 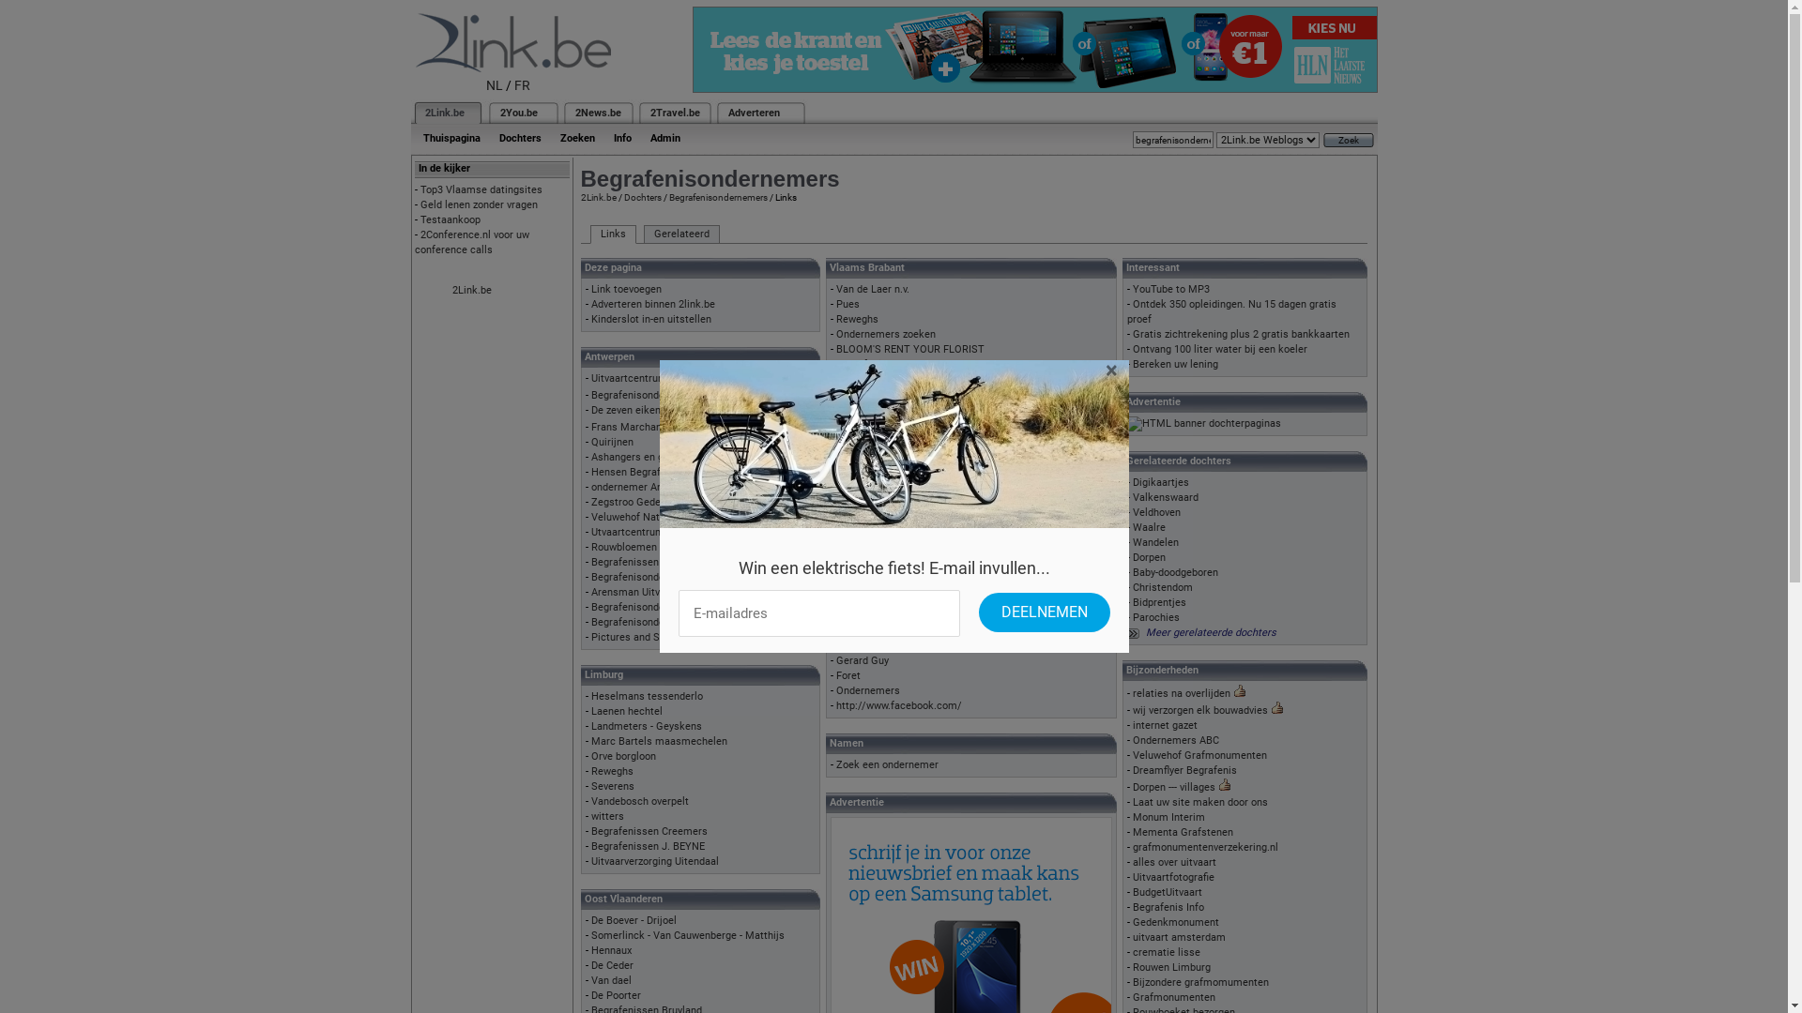 I want to click on BudgetUitvaart, so click(x=1168, y=893).